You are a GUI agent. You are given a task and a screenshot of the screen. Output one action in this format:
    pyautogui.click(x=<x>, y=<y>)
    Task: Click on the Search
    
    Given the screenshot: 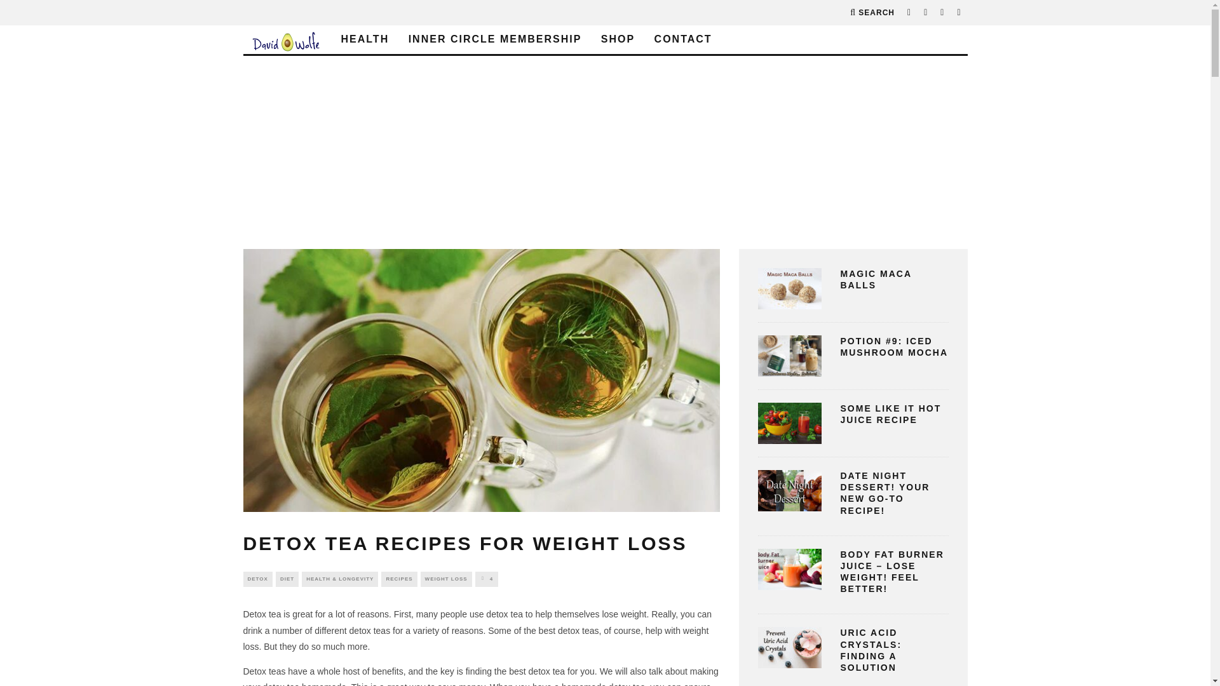 What is the action you would take?
    pyautogui.click(x=872, y=13)
    